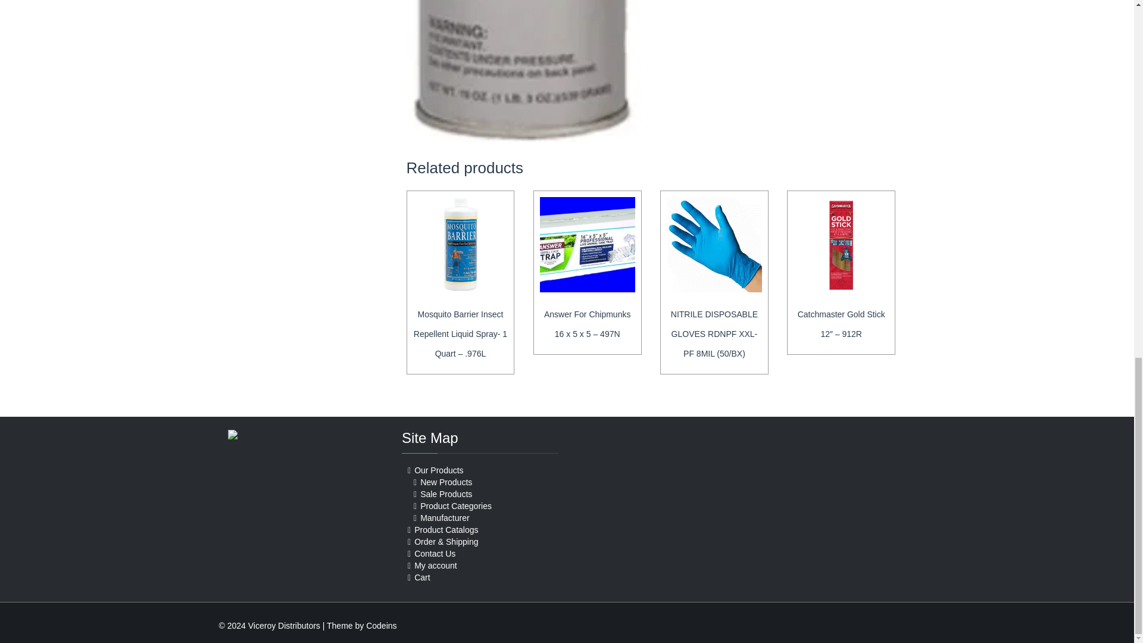  What do you see at coordinates (446, 494) in the screenshot?
I see `Sale Products` at bounding box center [446, 494].